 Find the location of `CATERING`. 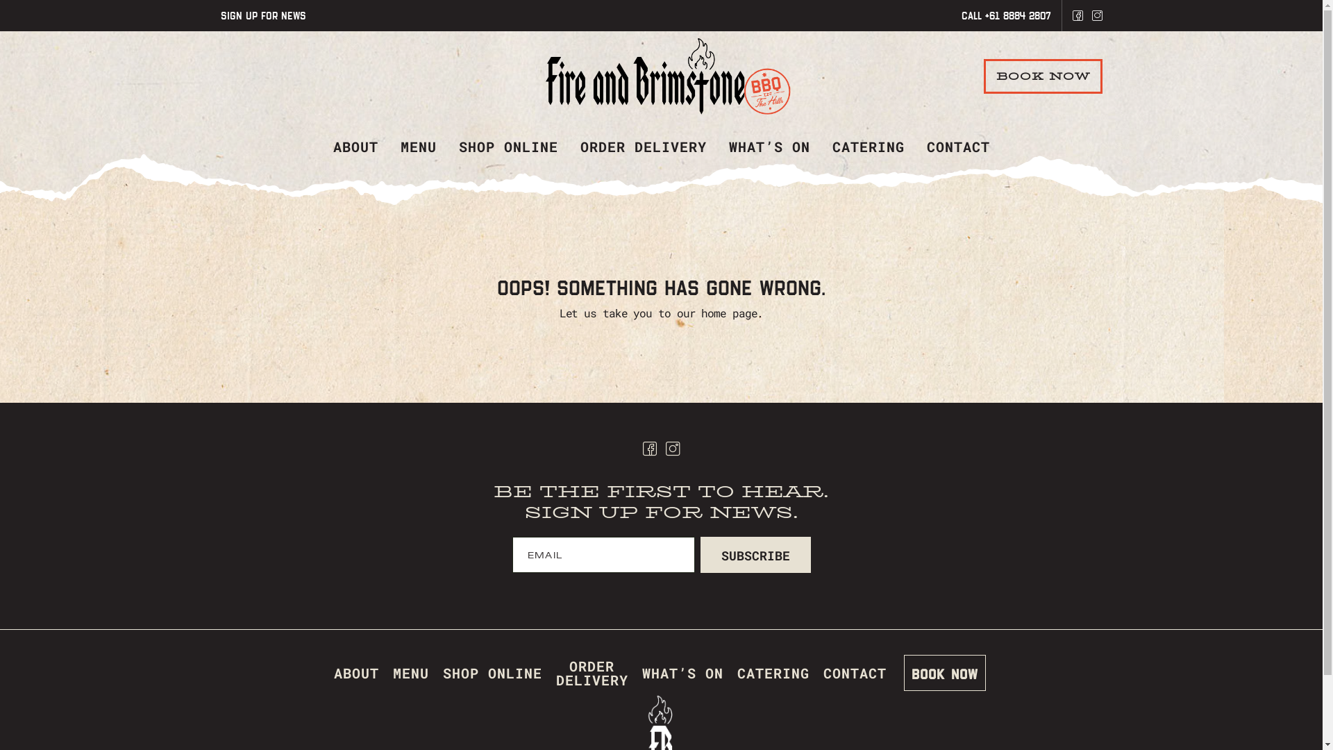

CATERING is located at coordinates (773, 672).